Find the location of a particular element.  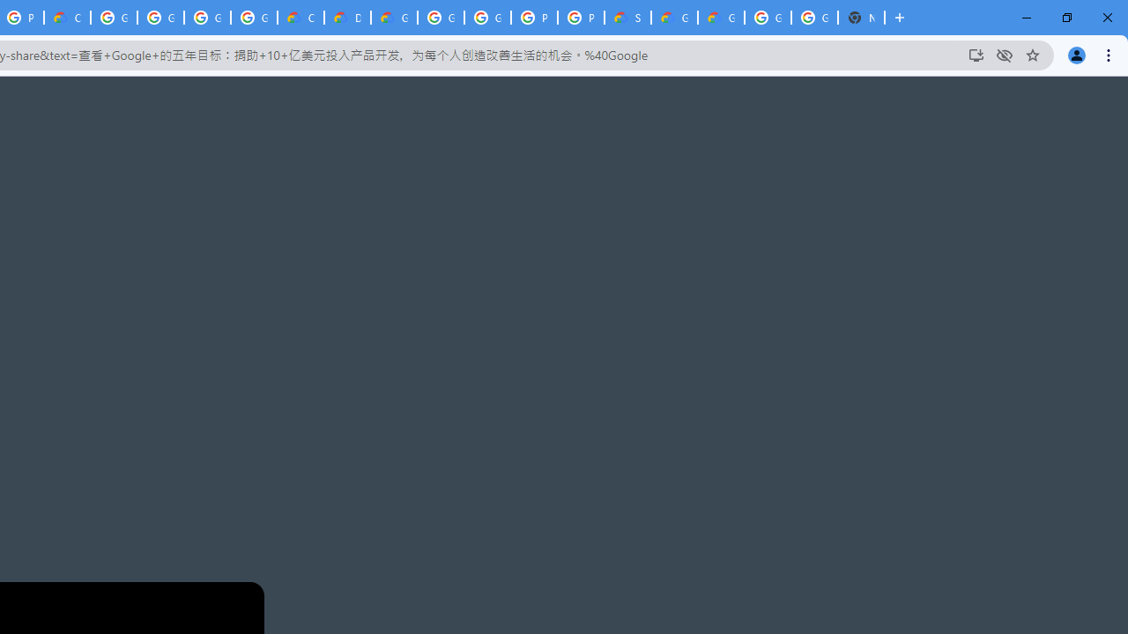

Google Cloud Service Health is located at coordinates (674, 18).